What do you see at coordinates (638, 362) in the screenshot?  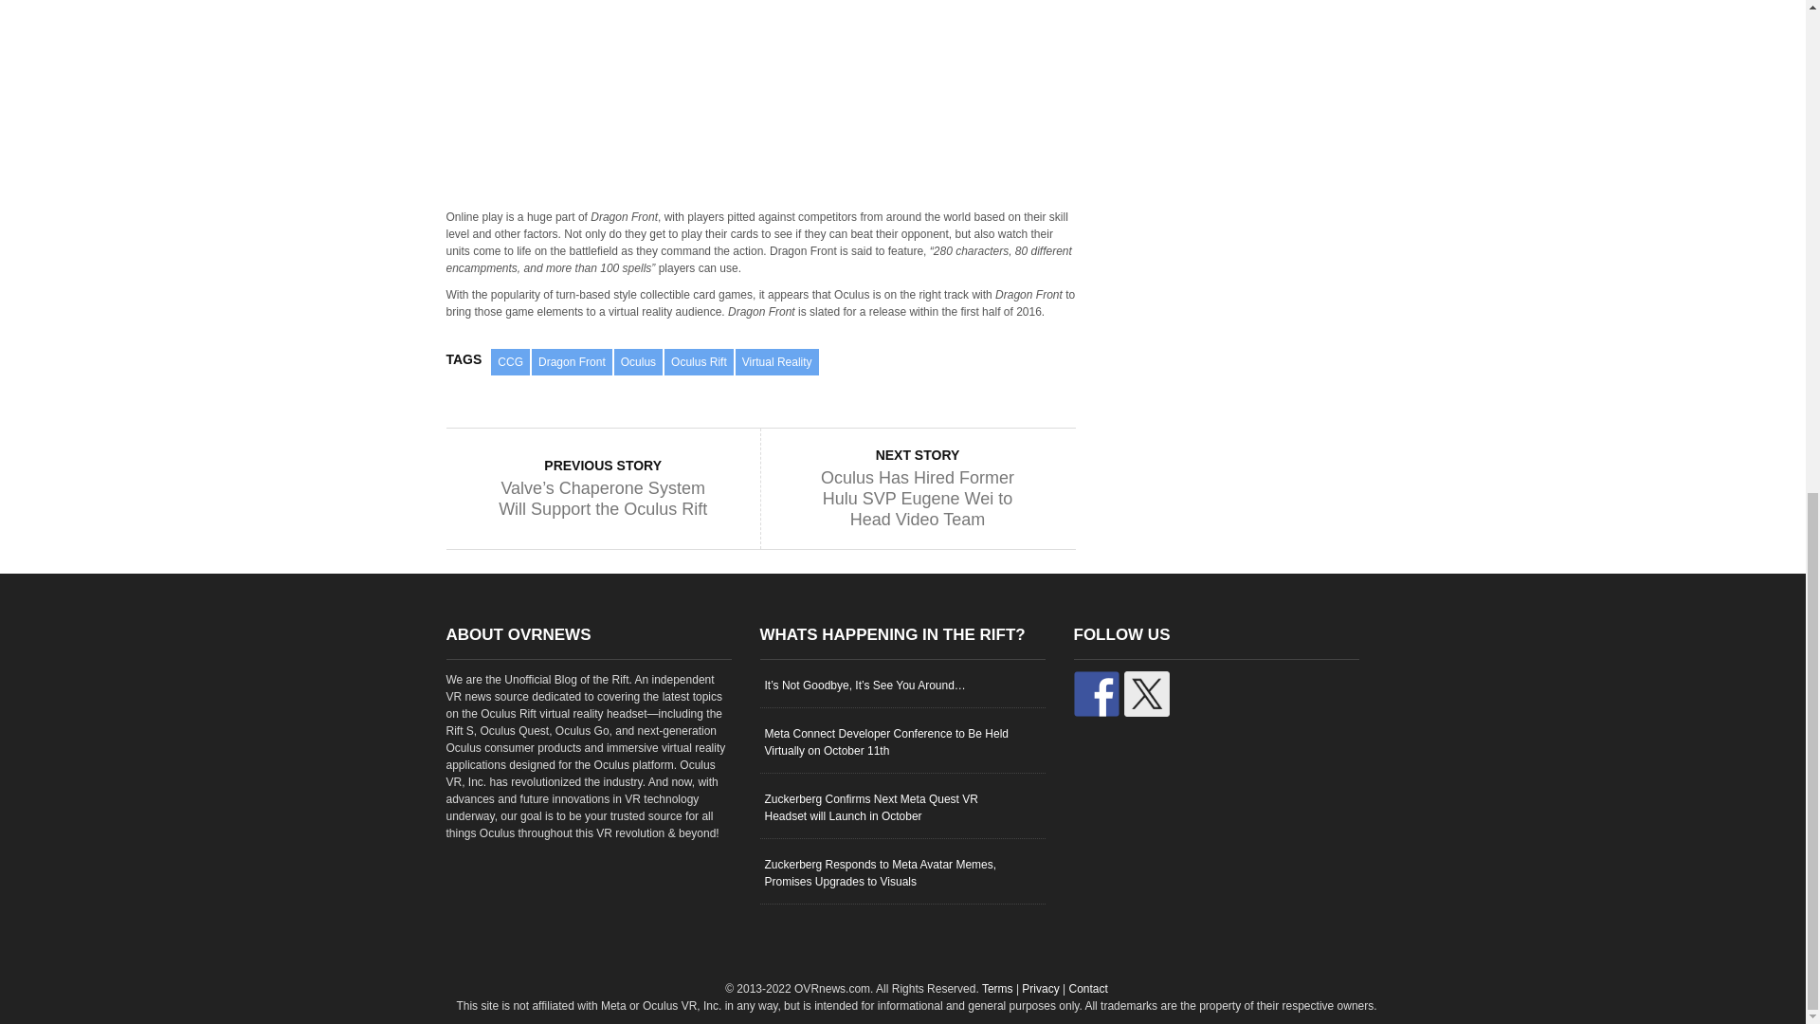 I see `Oculus` at bounding box center [638, 362].